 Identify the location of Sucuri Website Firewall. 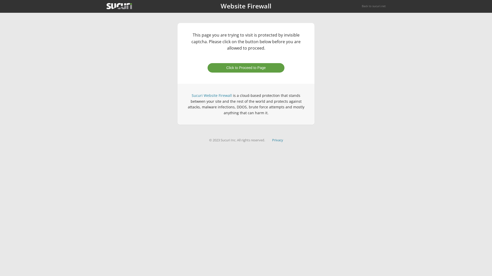
(212, 96).